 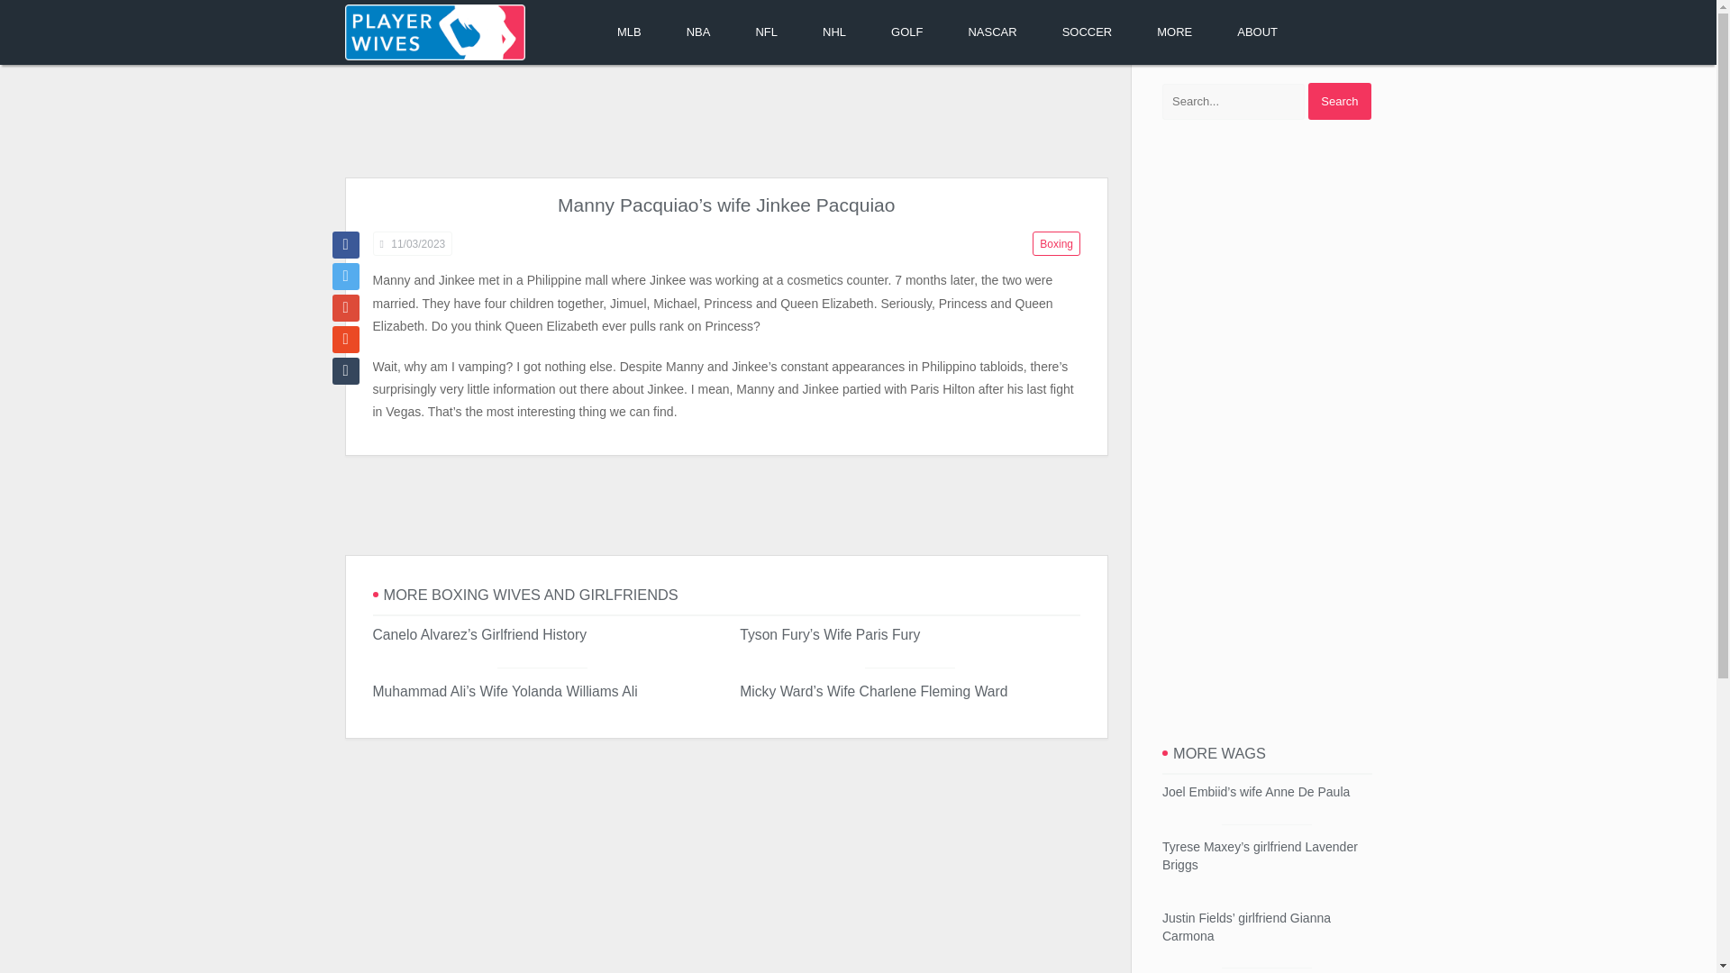 What do you see at coordinates (1257, 32) in the screenshot?
I see `ABOUT` at bounding box center [1257, 32].